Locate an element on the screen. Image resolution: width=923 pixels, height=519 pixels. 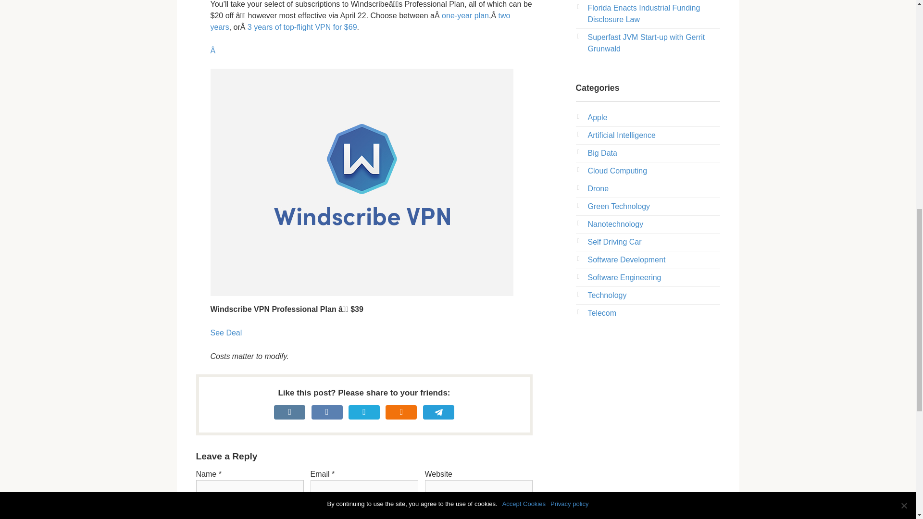
Drone is located at coordinates (598, 188).